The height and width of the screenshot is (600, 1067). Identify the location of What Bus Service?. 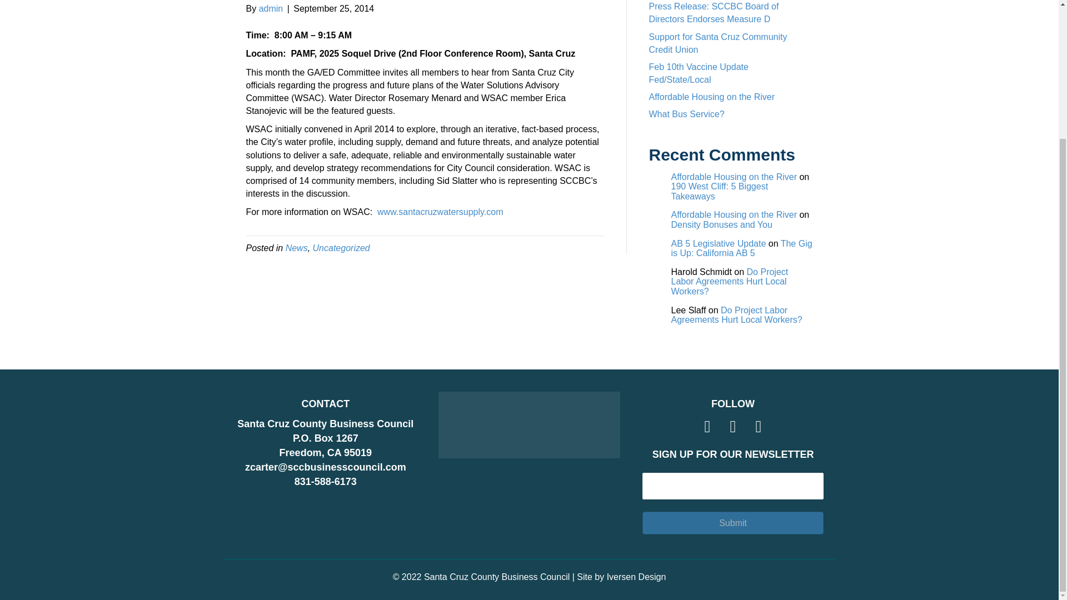
(686, 113).